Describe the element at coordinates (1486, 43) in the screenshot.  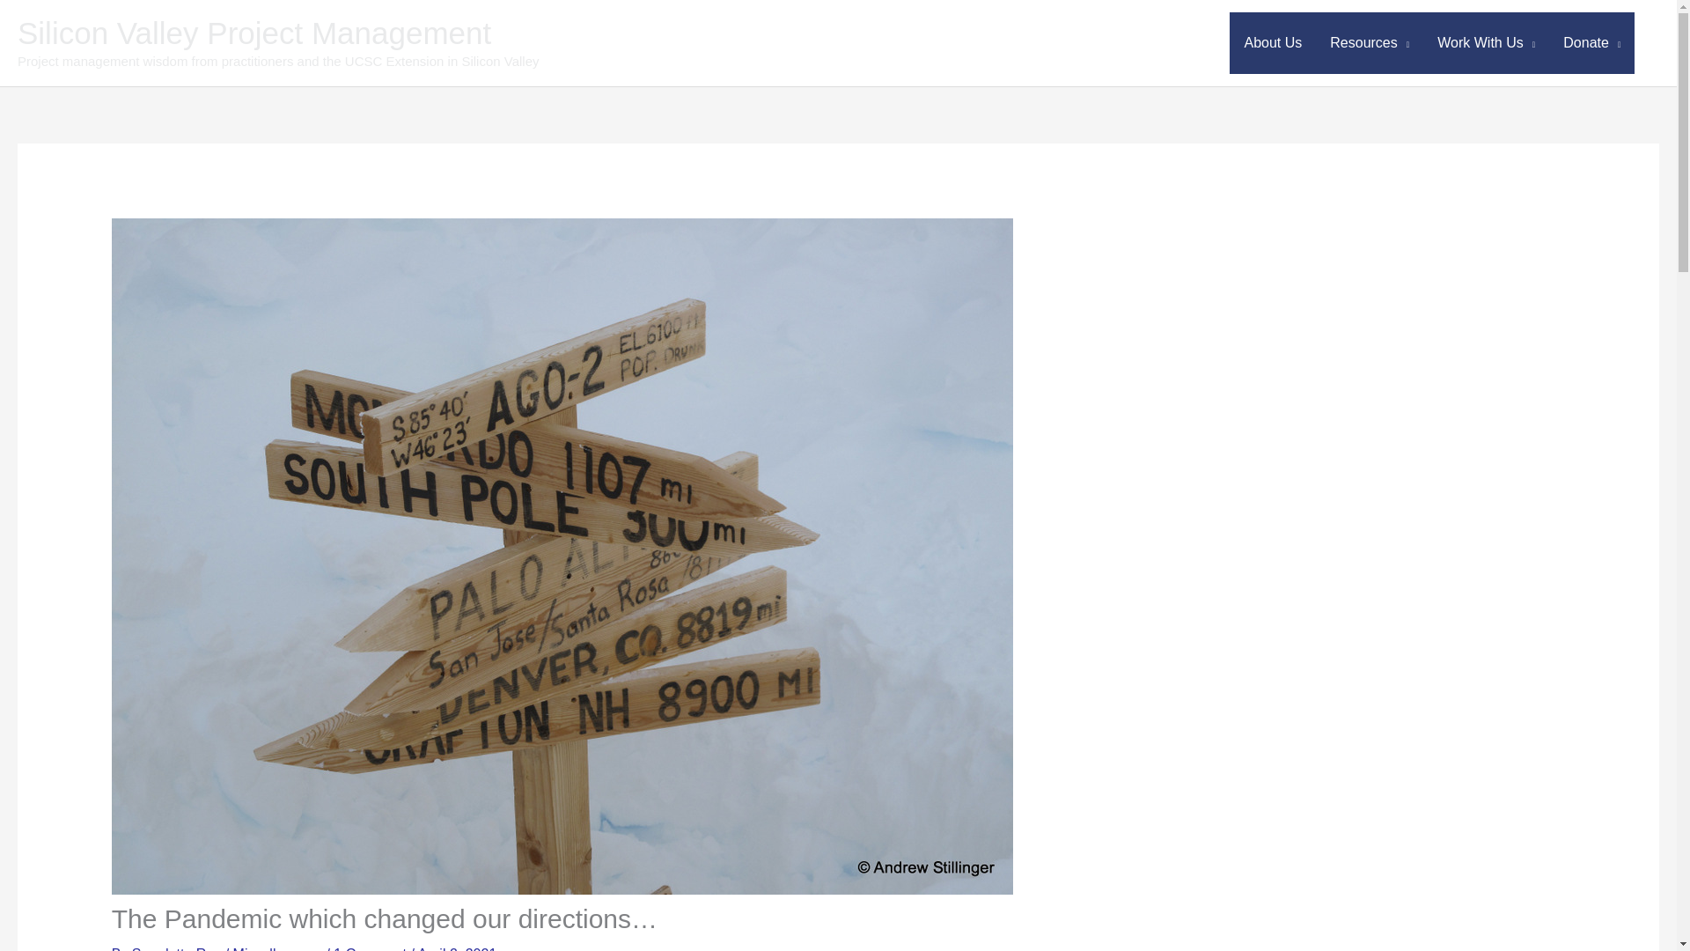
I see `Work With Us` at that location.